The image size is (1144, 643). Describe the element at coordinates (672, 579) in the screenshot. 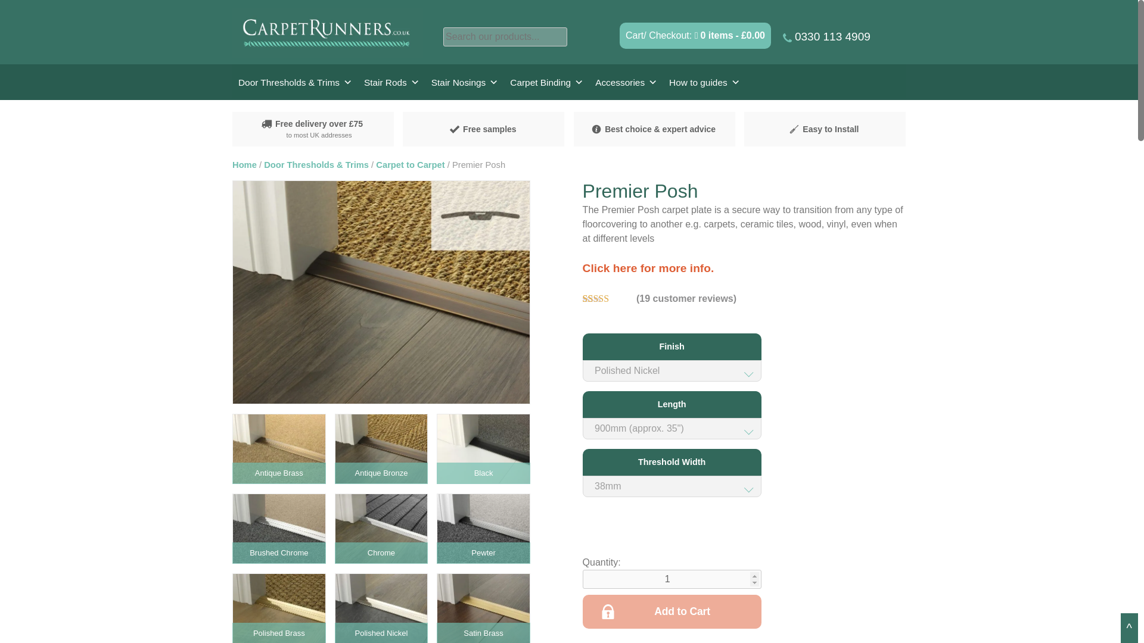

I see `1` at that location.